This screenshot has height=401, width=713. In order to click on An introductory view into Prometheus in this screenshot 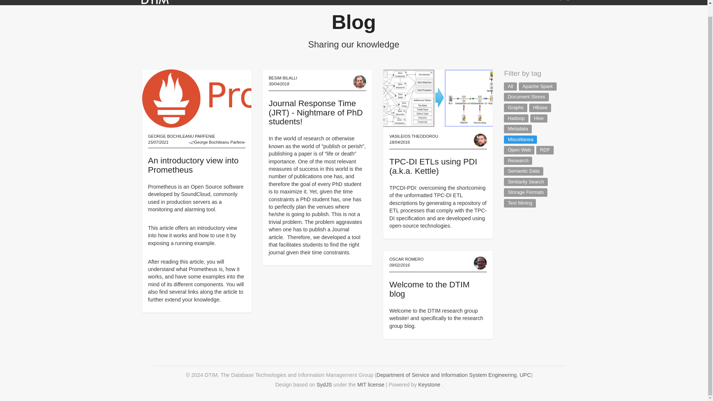, I will do `click(193, 165)`.